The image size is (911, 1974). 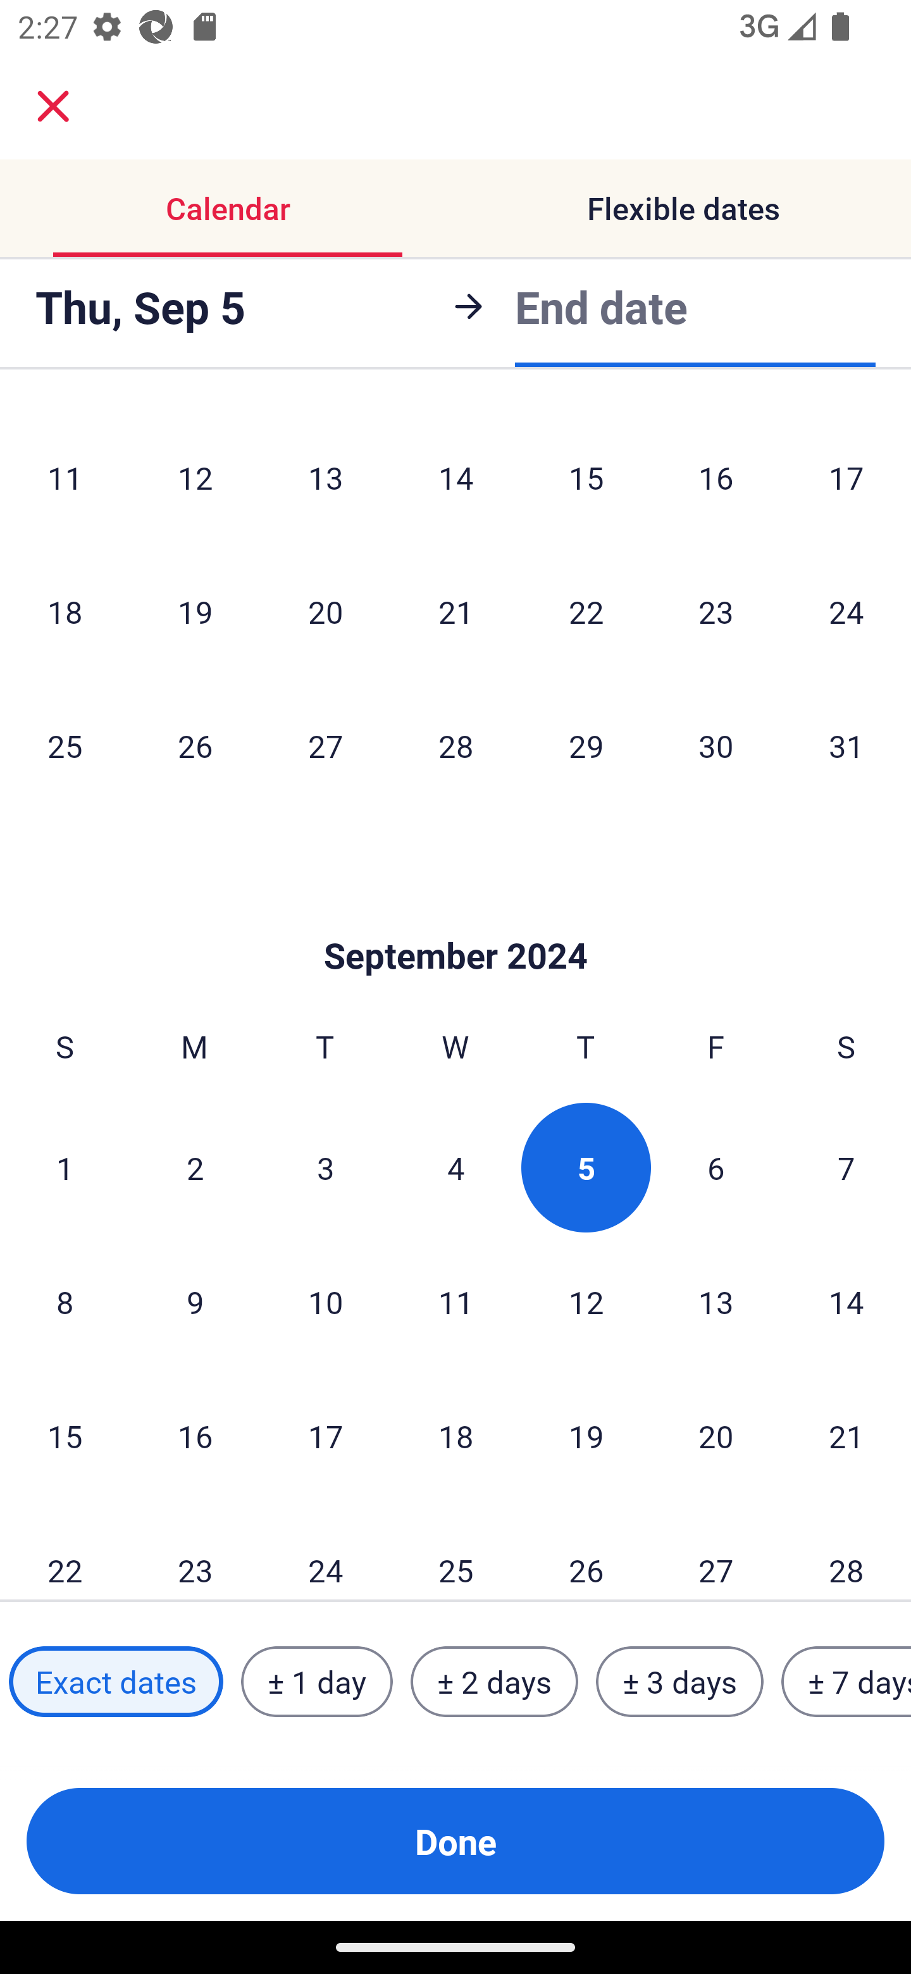 I want to click on 21 Wednesday, August 21, 2024, so click(x=455, y=612).